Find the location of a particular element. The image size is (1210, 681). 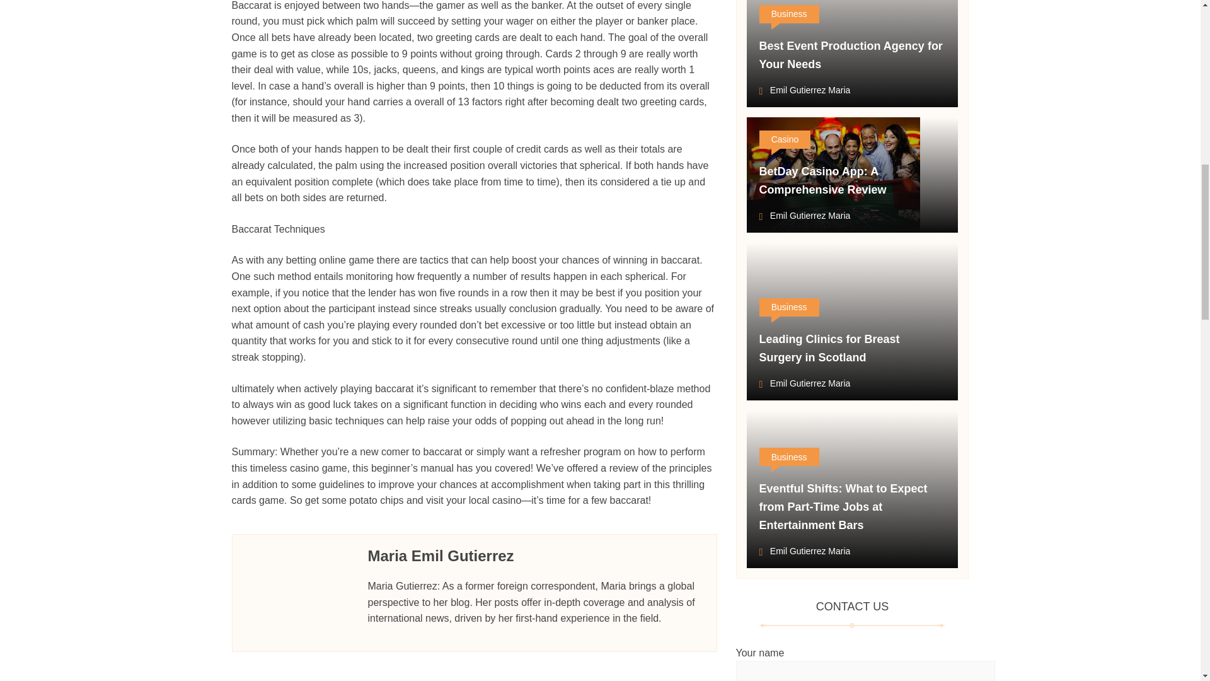

Best Event Production Agency for Your Needs is located at coordinates (850, 55).